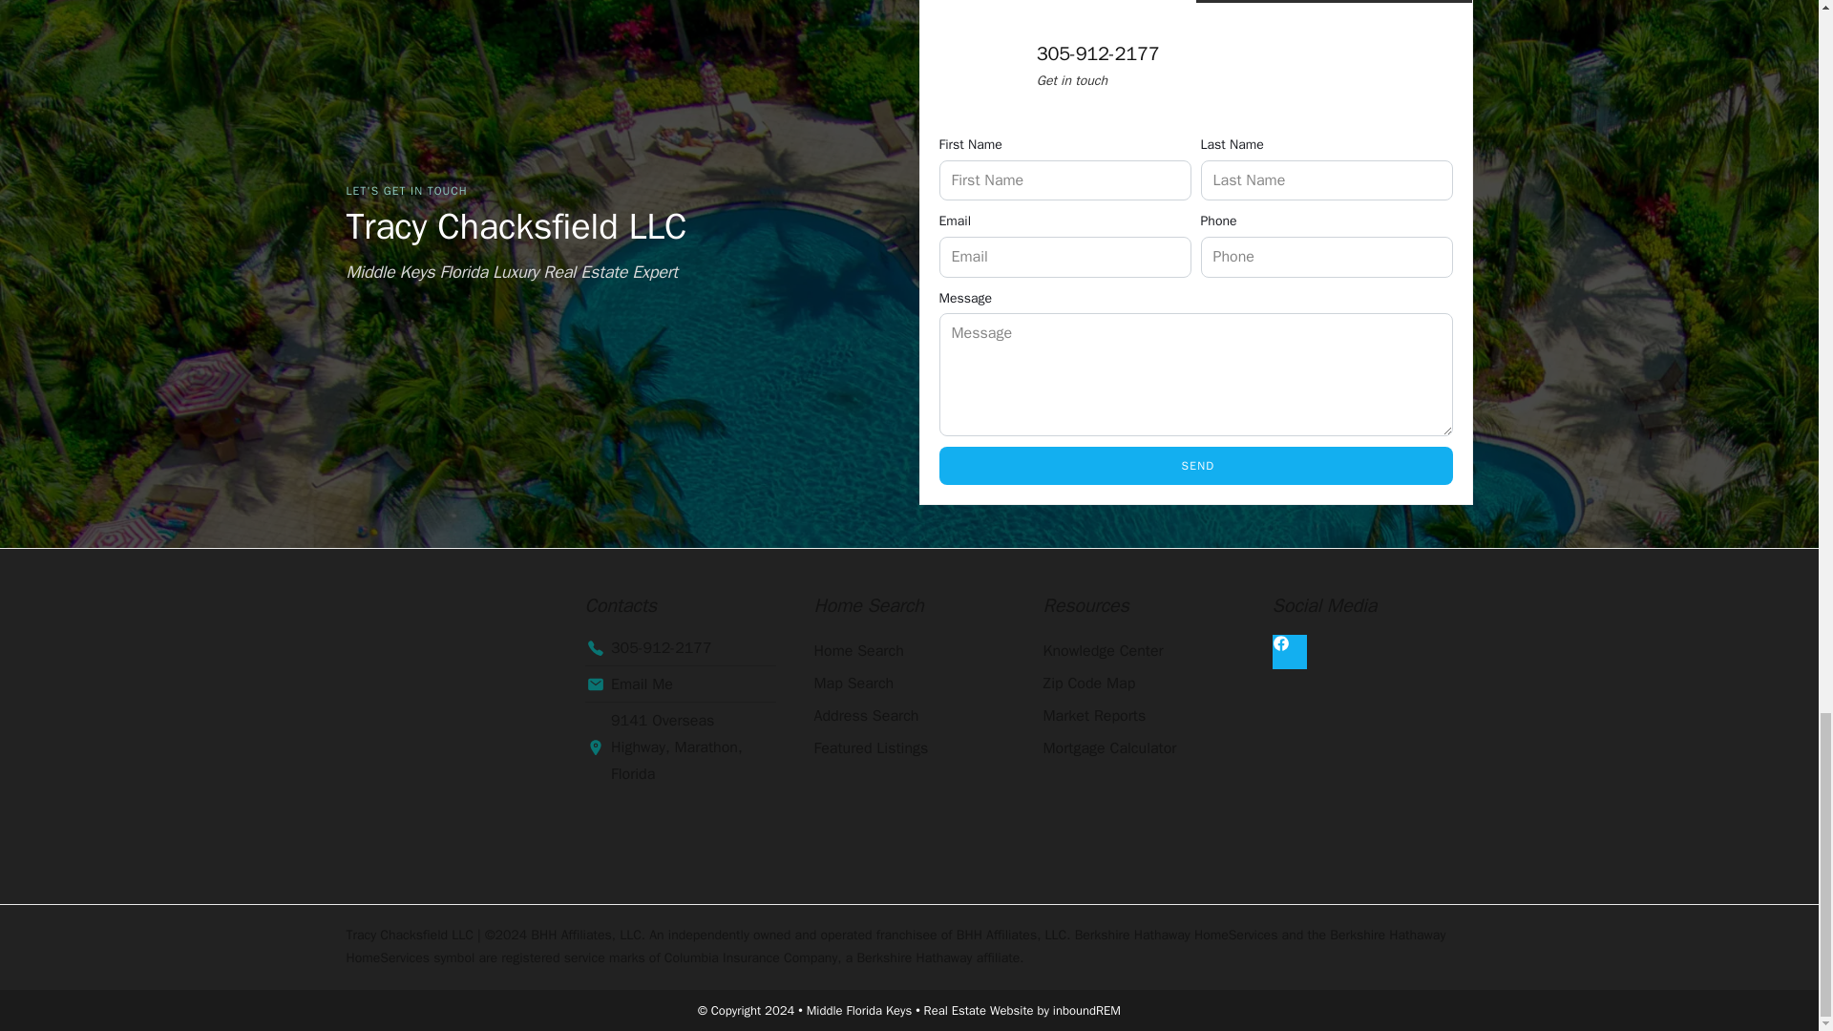  What do you see at coordinates (680, 684) in the screenshot?
I see `Email Me` at bounding box center [680, 684].